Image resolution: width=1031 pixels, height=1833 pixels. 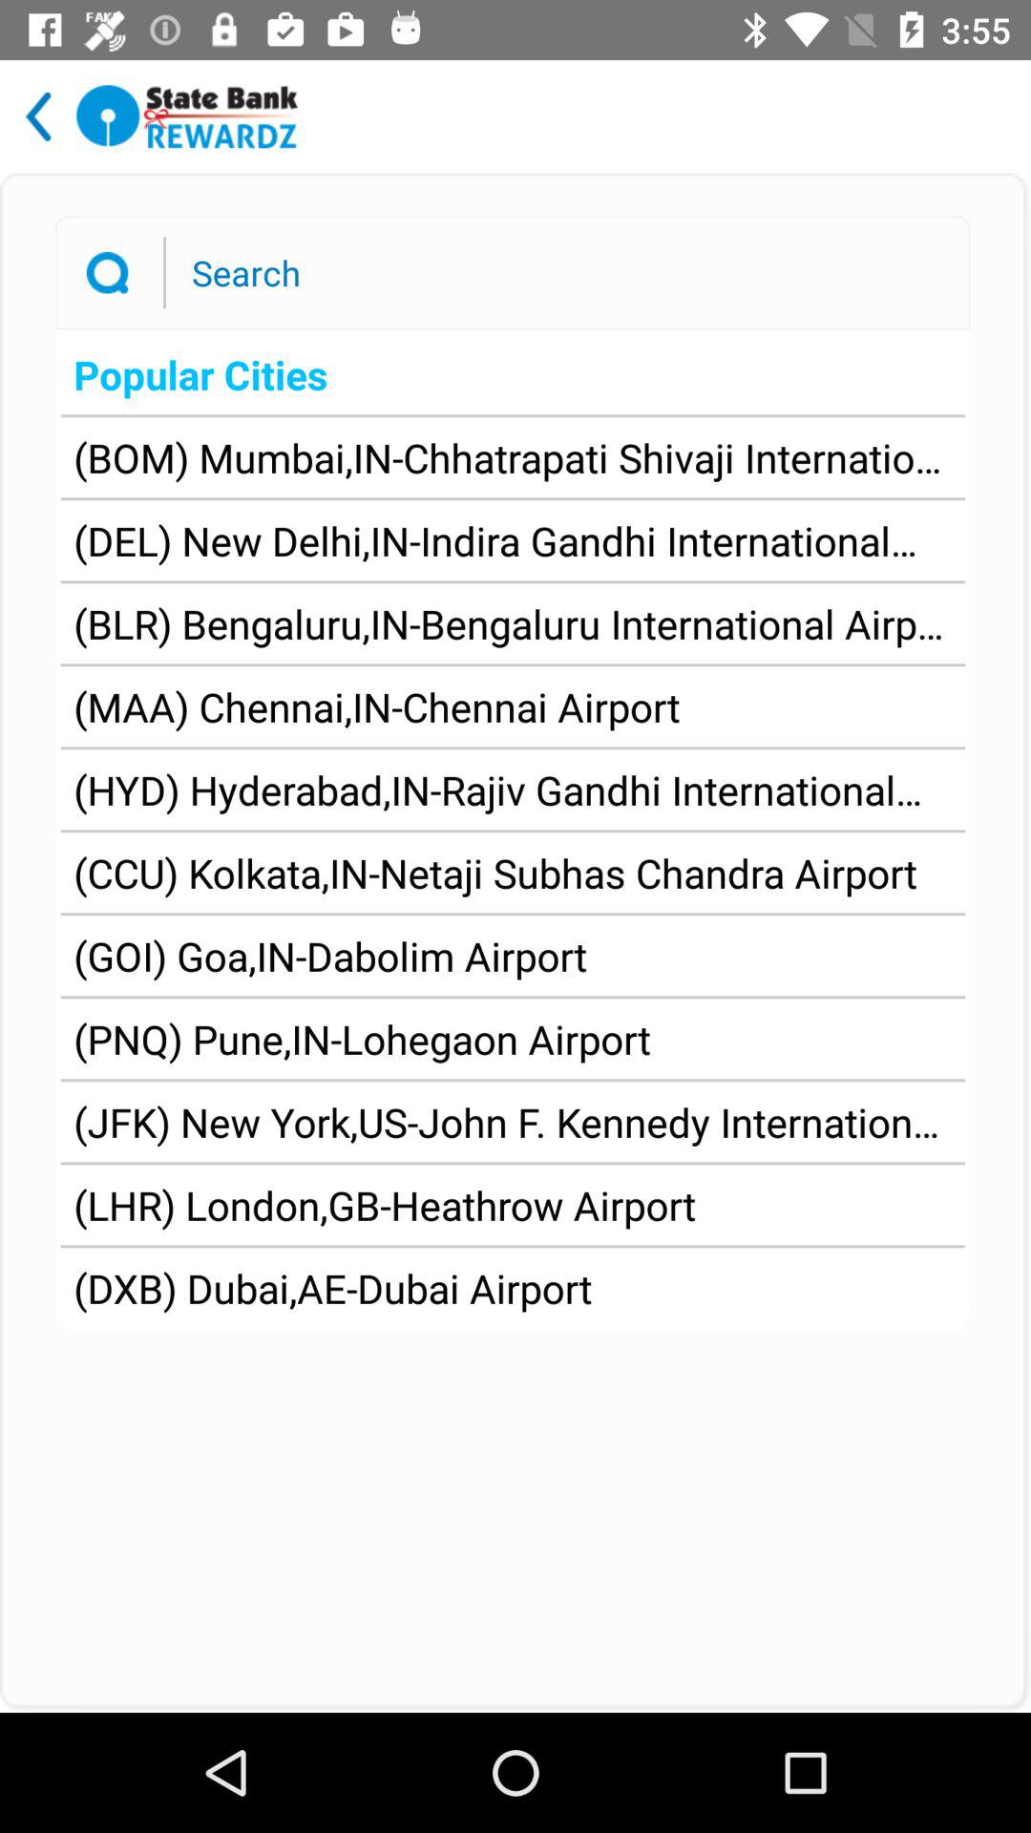 I want to click on select icon above bom mumbai in app, so click(x=512, y=374).